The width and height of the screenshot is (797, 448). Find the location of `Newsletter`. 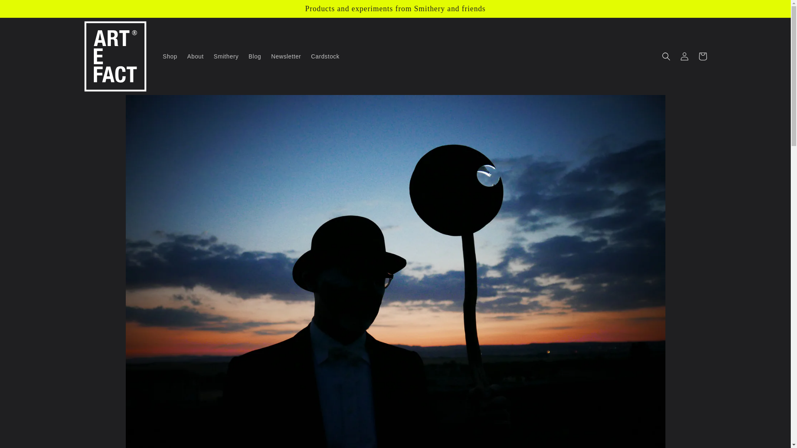

Newsletter is located at coordinates (286, 56).